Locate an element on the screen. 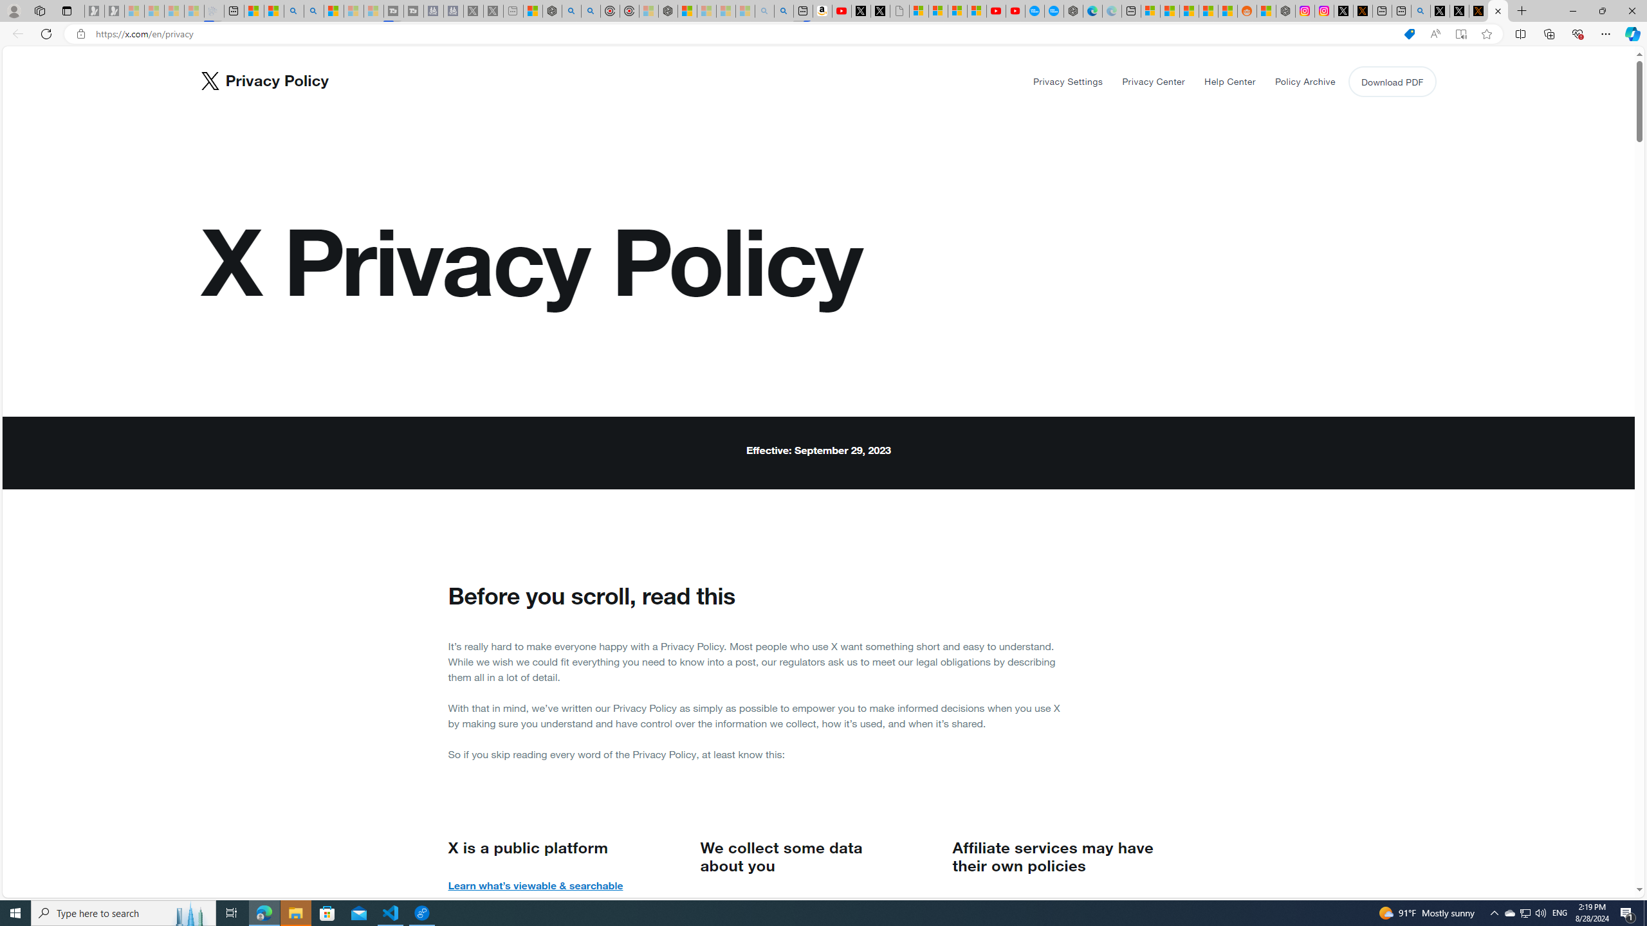 Image resolution: width=1647 pixels, height=926 pixels. Nordace - Summer Adventures 2024 is located at coordinates (1285, 11).